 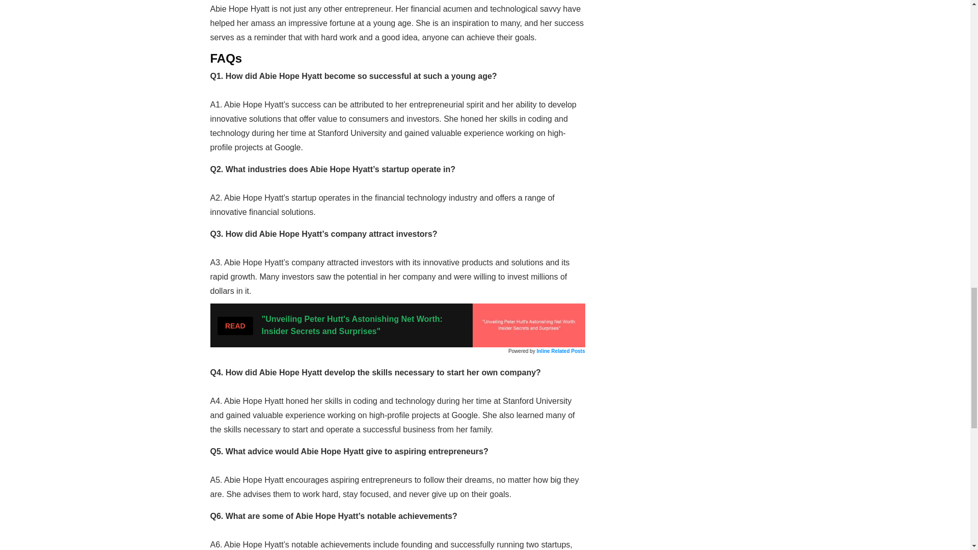 I want to click on cookie policy, so click(x=732, y=44).